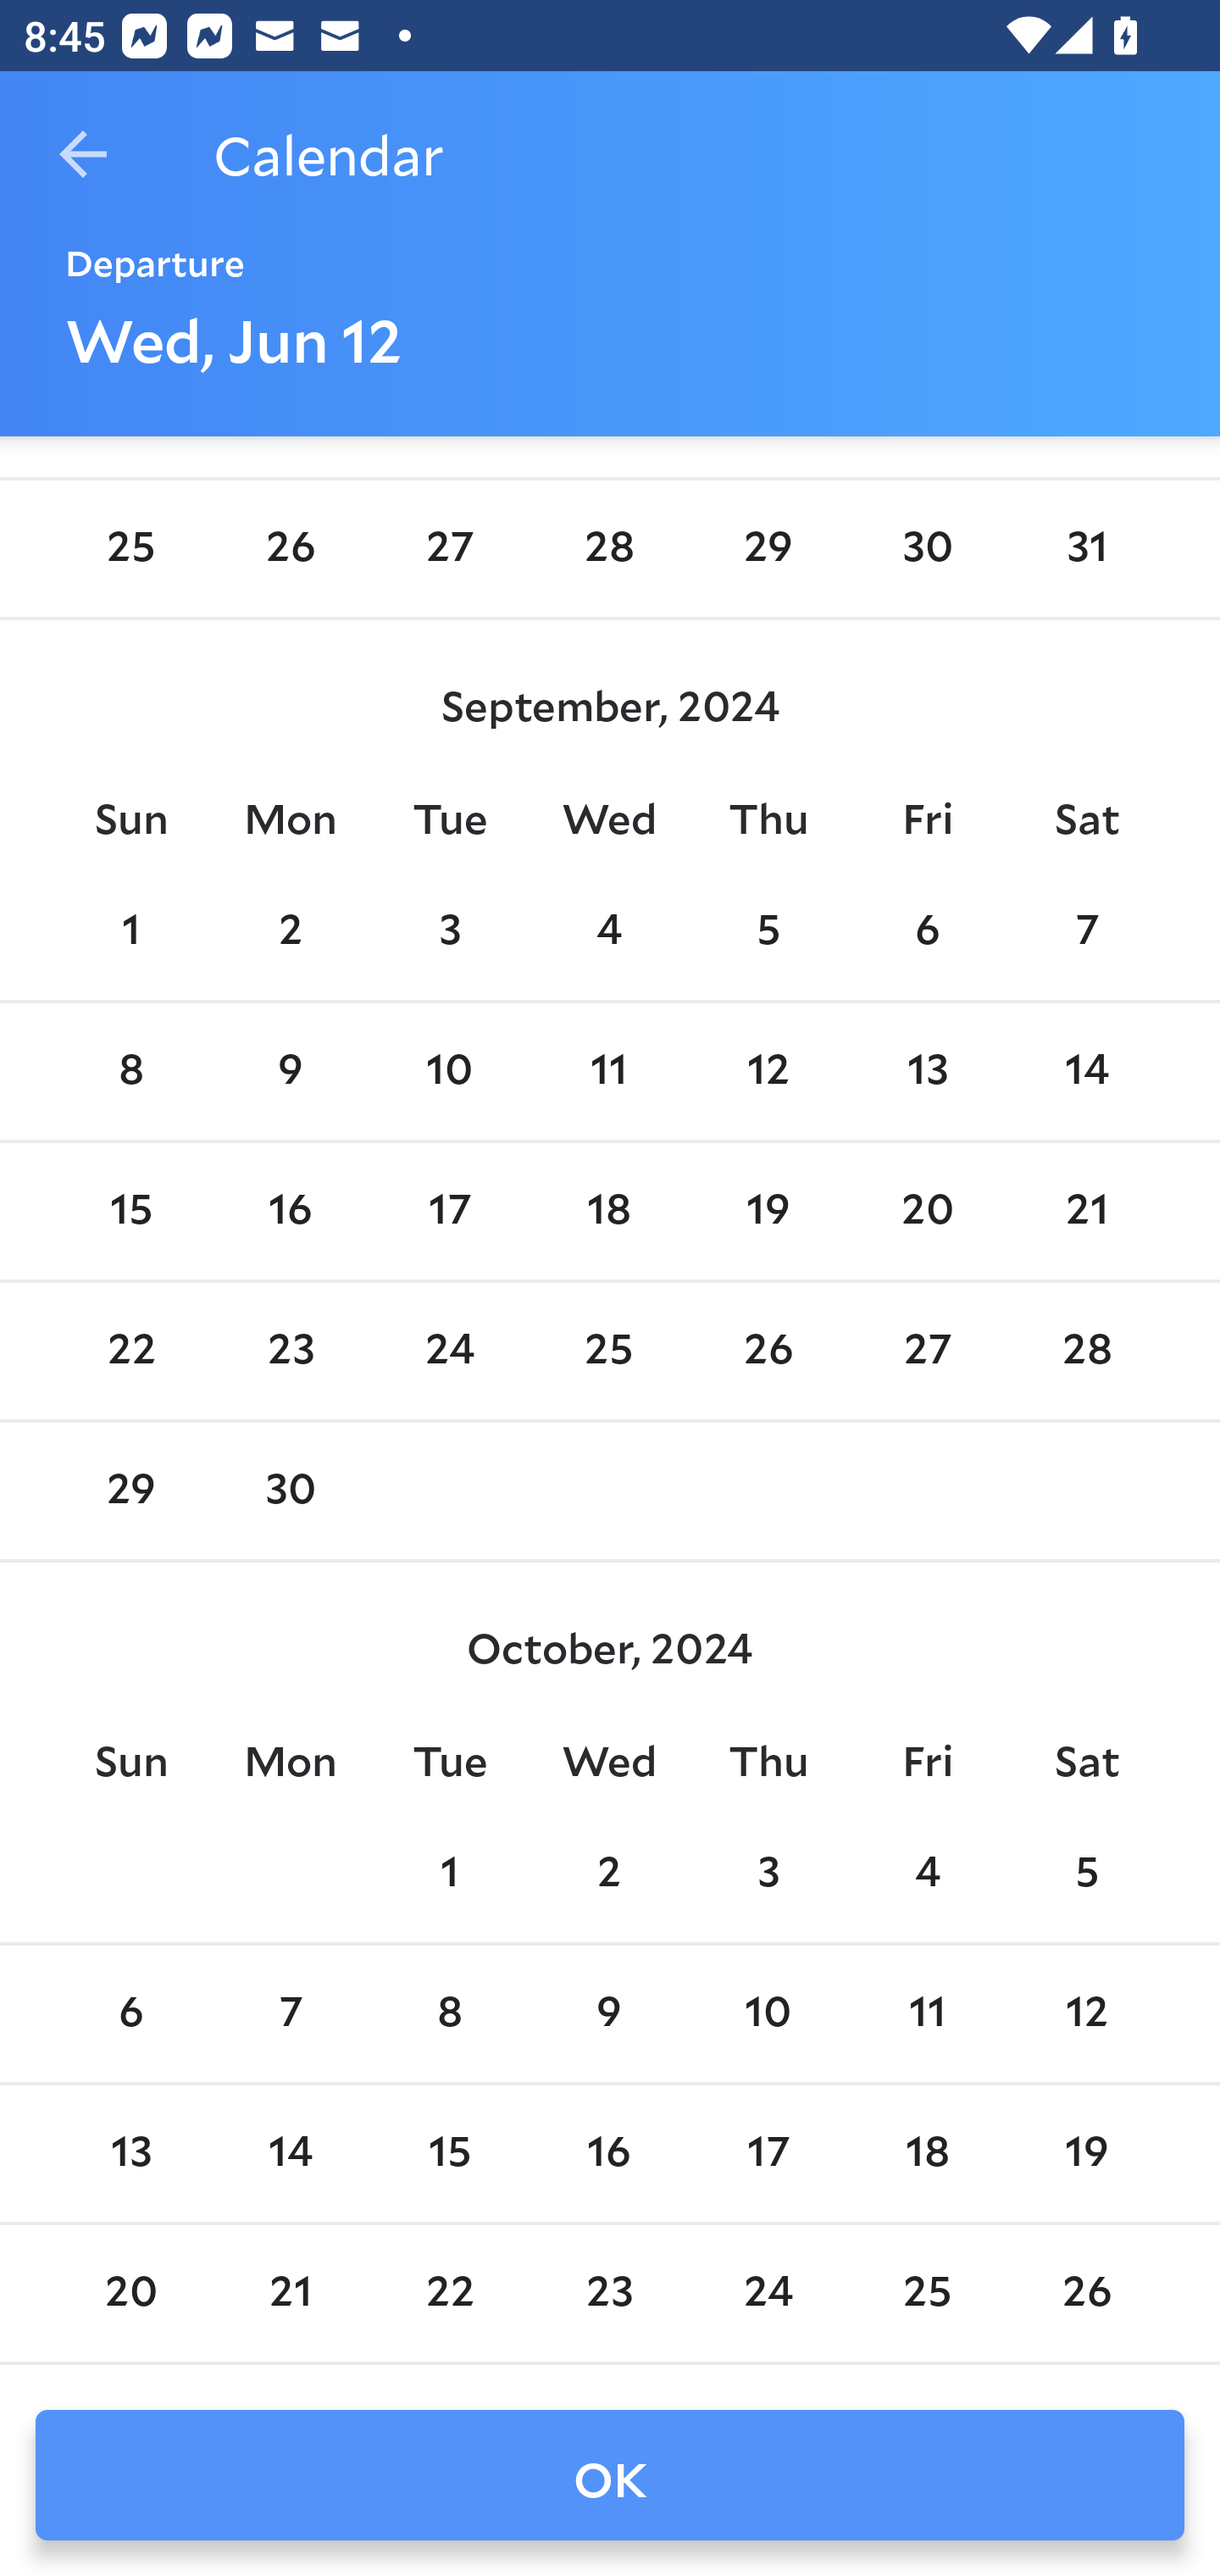 The image size is (1220, 2576). I want to click on Navigate up, so click(83, 154).